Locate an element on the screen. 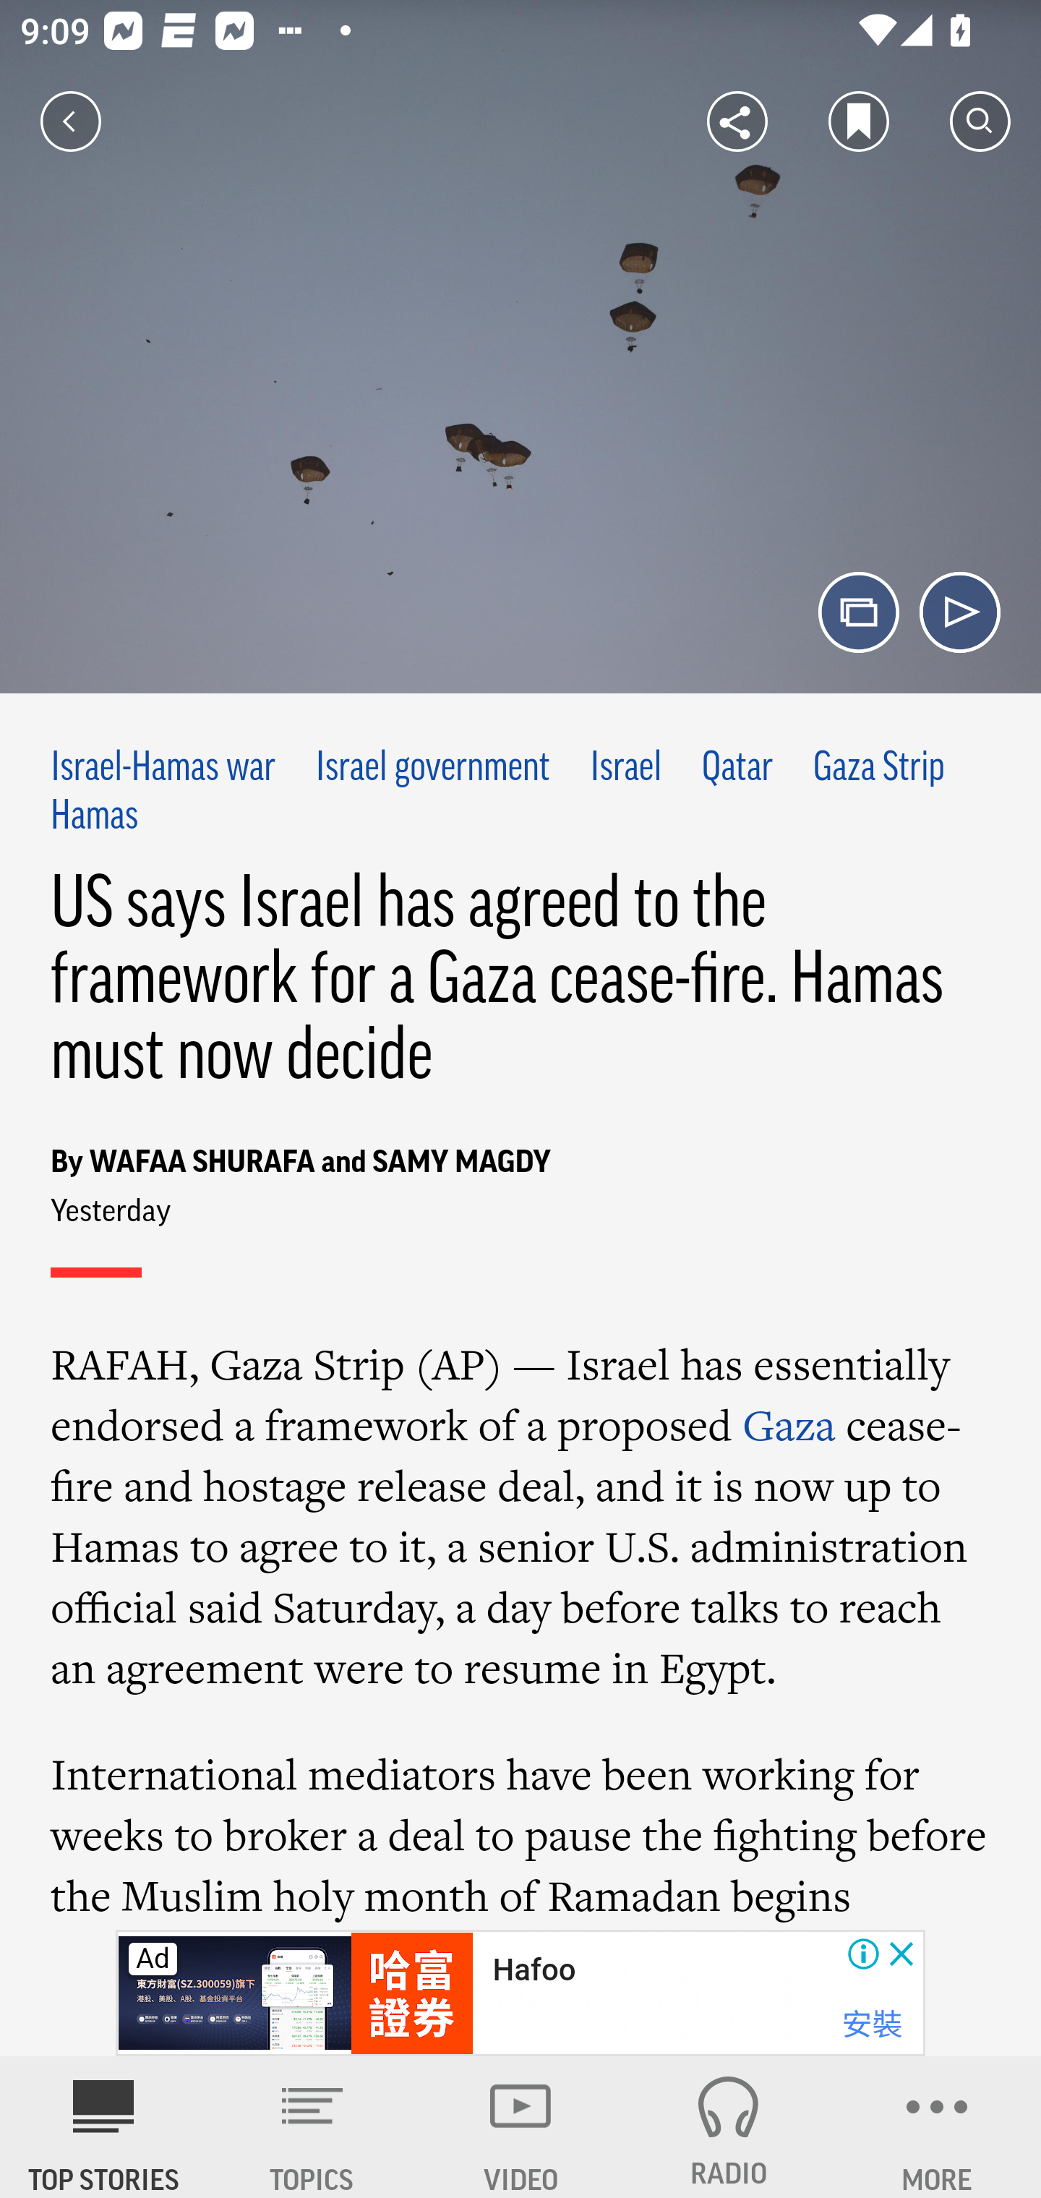 This screenshot has height=2198, width=1041. VIDEO is located at coordinates (520, 2127).